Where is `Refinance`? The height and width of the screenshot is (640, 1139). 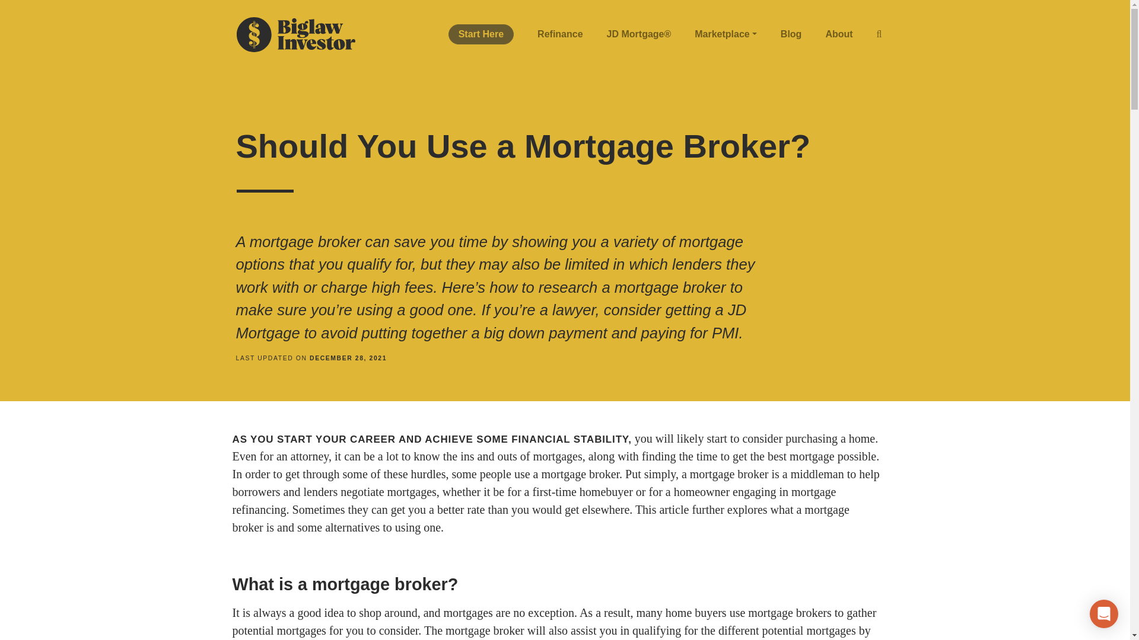
Refinance is located at coordinates (560, 34).